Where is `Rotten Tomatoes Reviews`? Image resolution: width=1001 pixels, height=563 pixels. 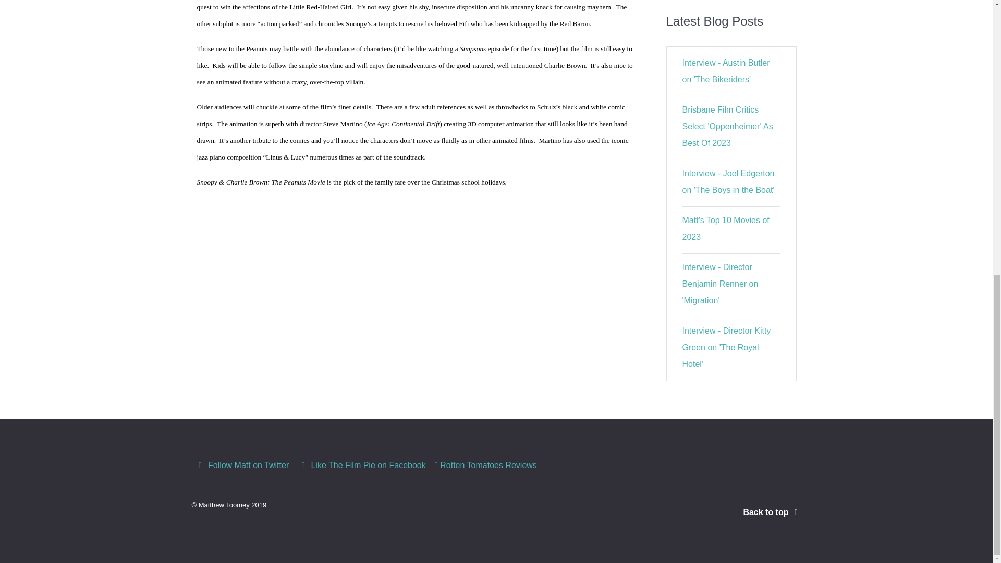 Rotten Tomatoes Reviews is located at coordinates (486, 465).